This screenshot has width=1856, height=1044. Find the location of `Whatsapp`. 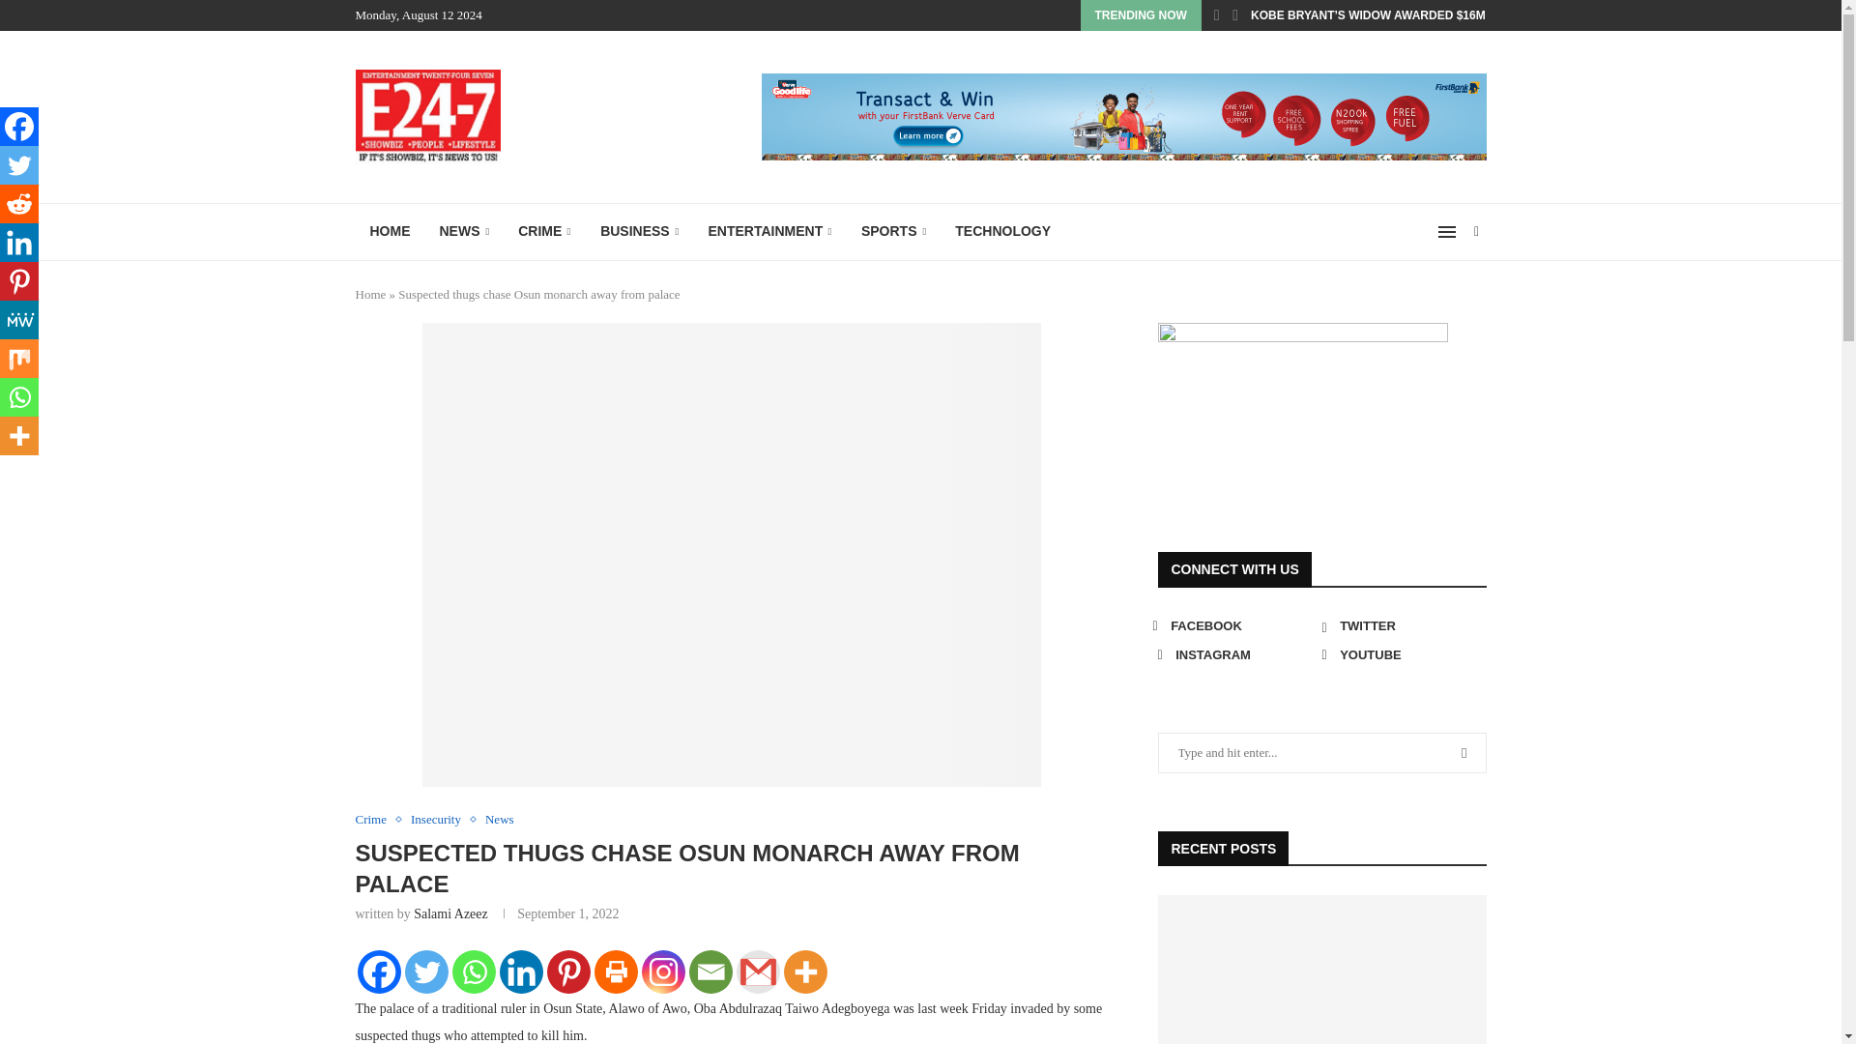

Whatsapp is located at coordinates (474, 971).